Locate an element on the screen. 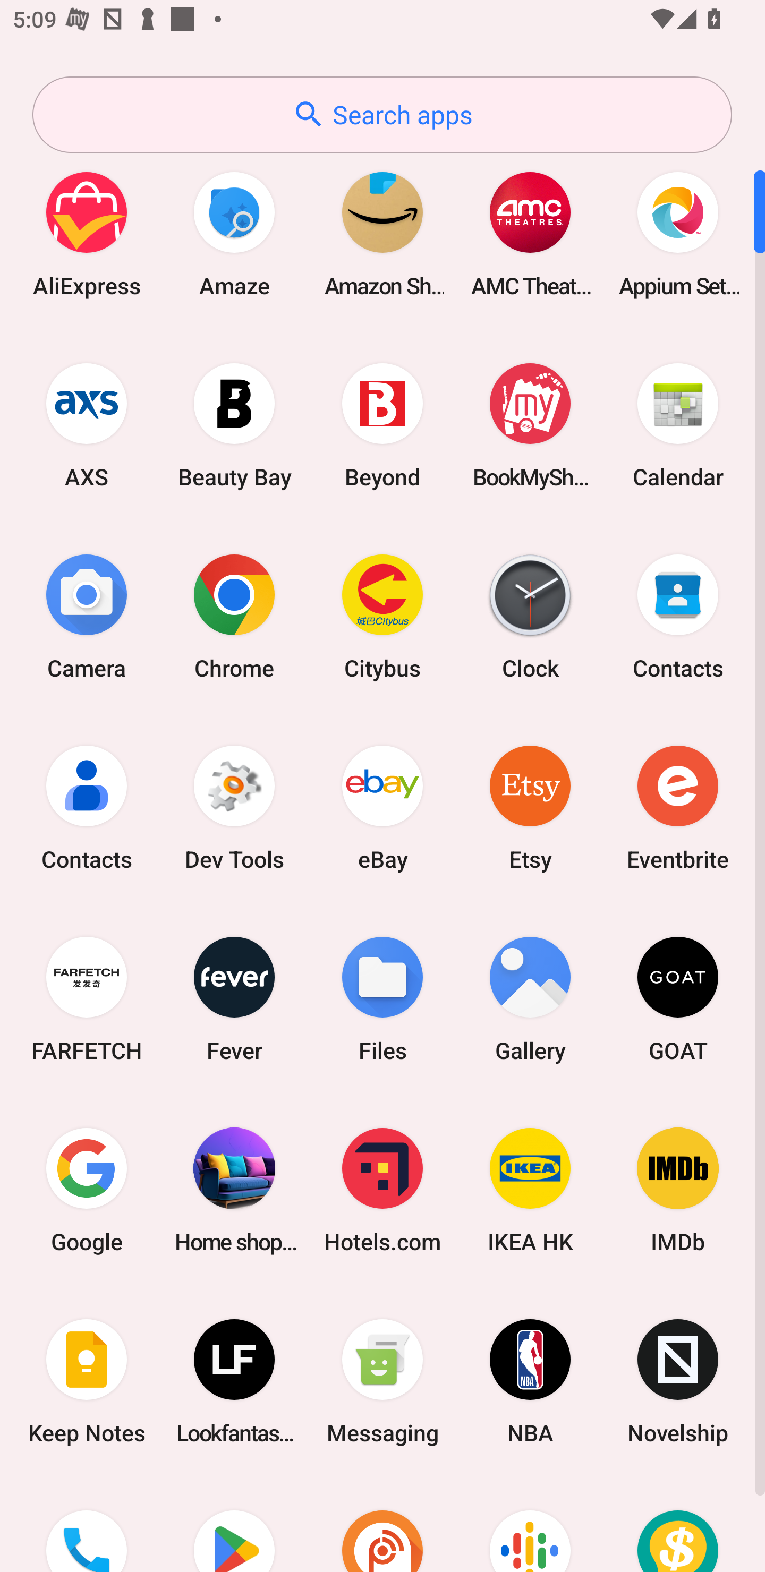 The image size is (765, 1572). Chrome is located at coordinates (234, 616).